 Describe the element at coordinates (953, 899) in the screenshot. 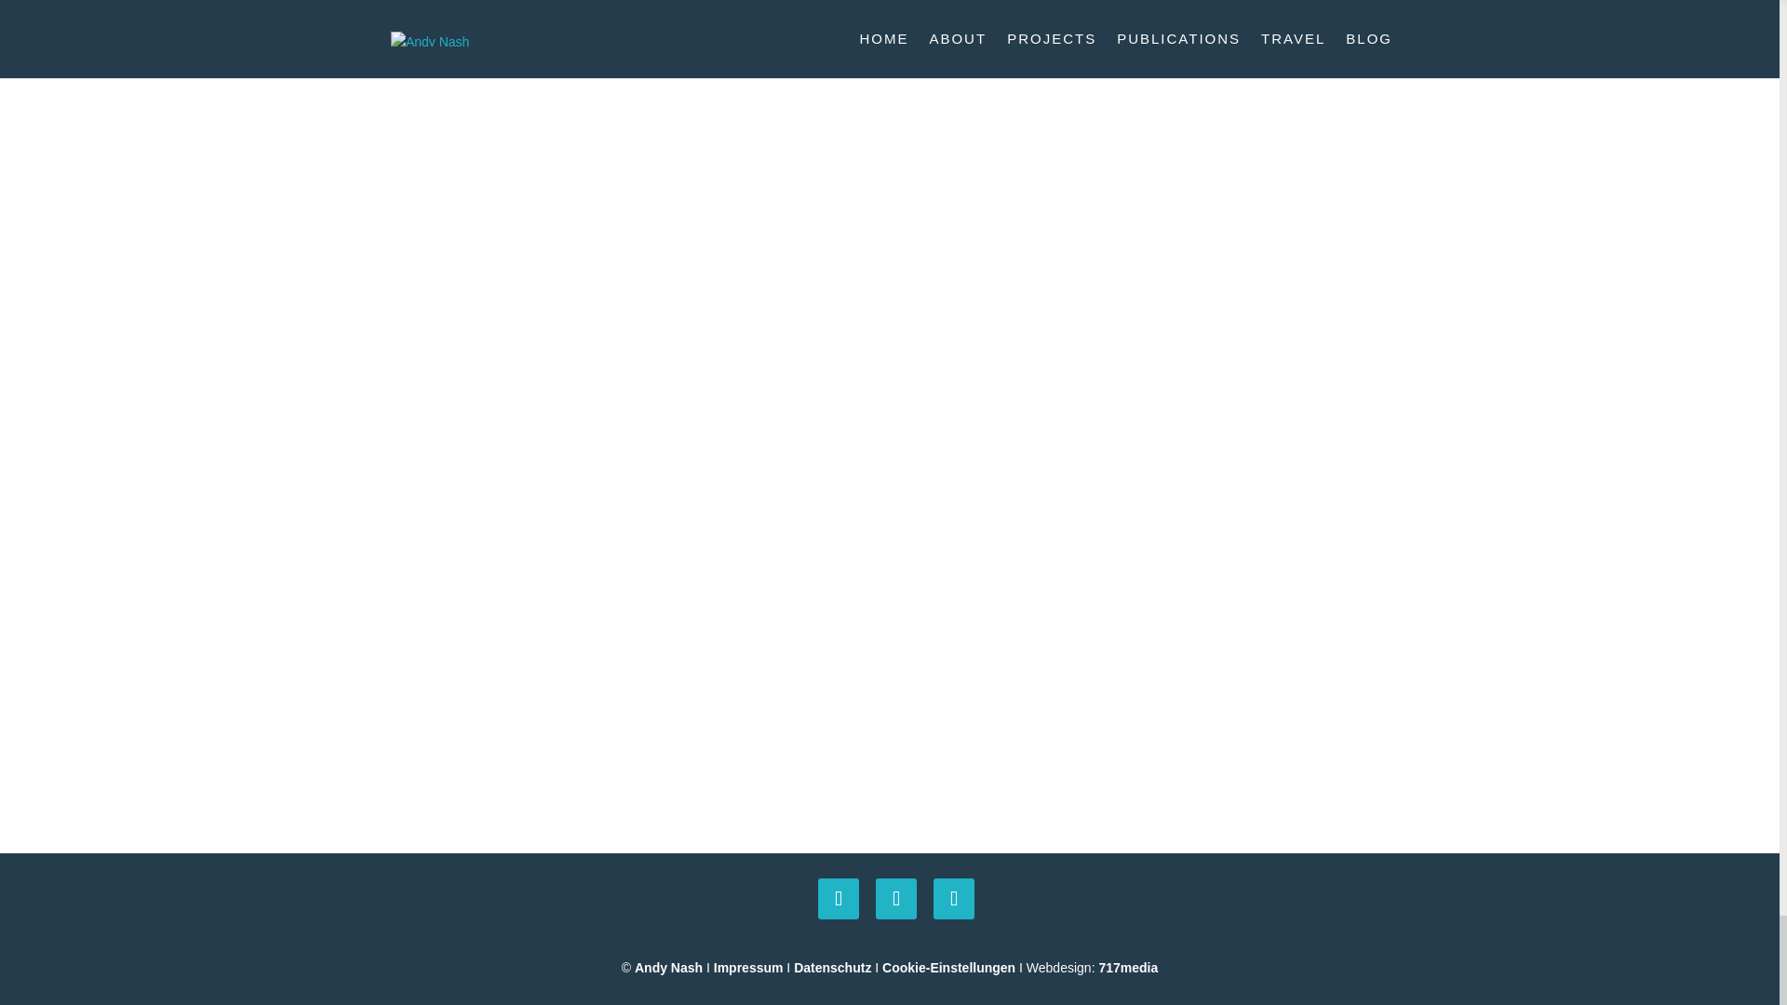

I see `Follow on Flickr` at that location.